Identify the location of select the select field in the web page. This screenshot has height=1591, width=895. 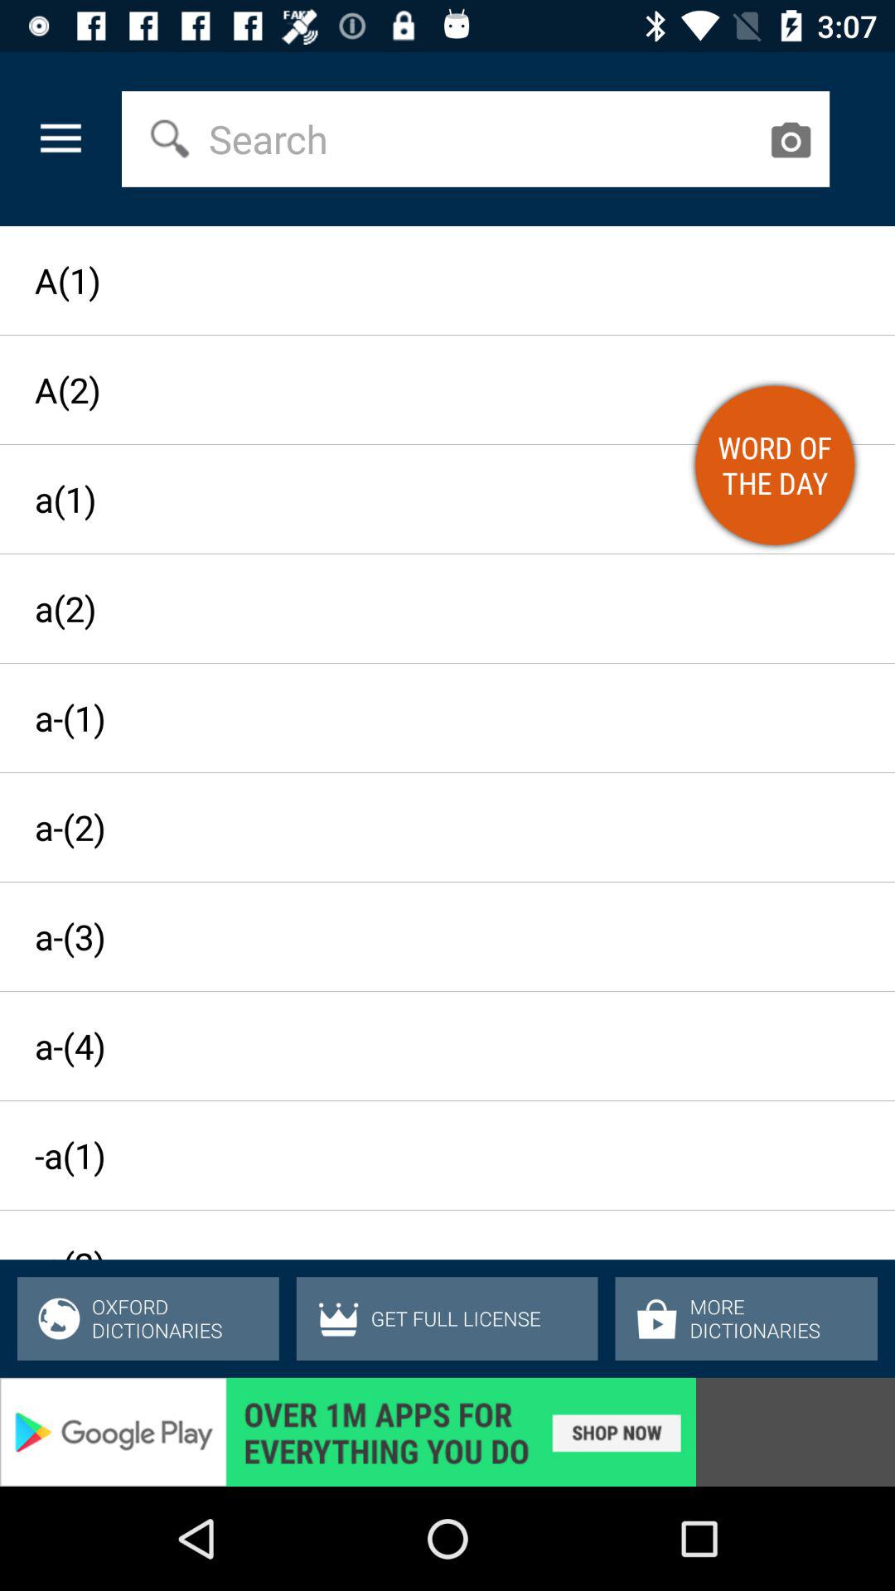
(482, 139).